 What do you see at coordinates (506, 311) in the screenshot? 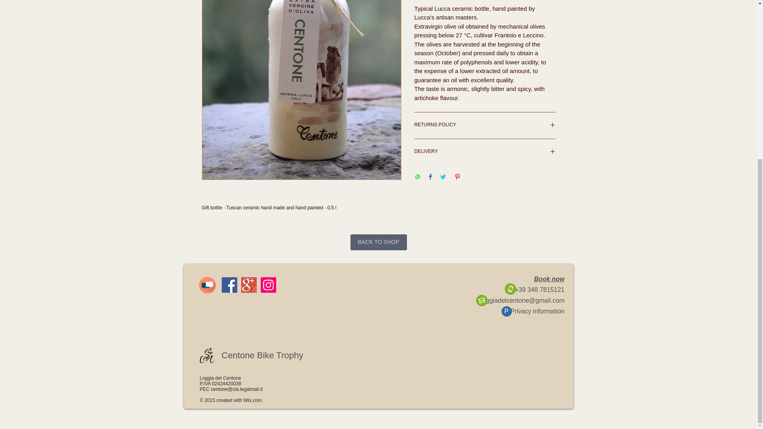
I see `P` at bounding box center [506, 311].